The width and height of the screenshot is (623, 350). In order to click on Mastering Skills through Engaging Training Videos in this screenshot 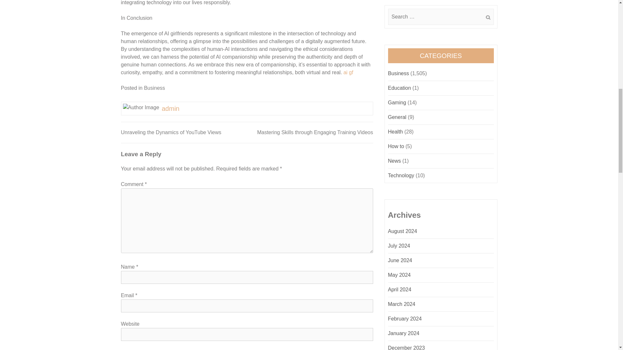, I will do `click(315, 132)`.